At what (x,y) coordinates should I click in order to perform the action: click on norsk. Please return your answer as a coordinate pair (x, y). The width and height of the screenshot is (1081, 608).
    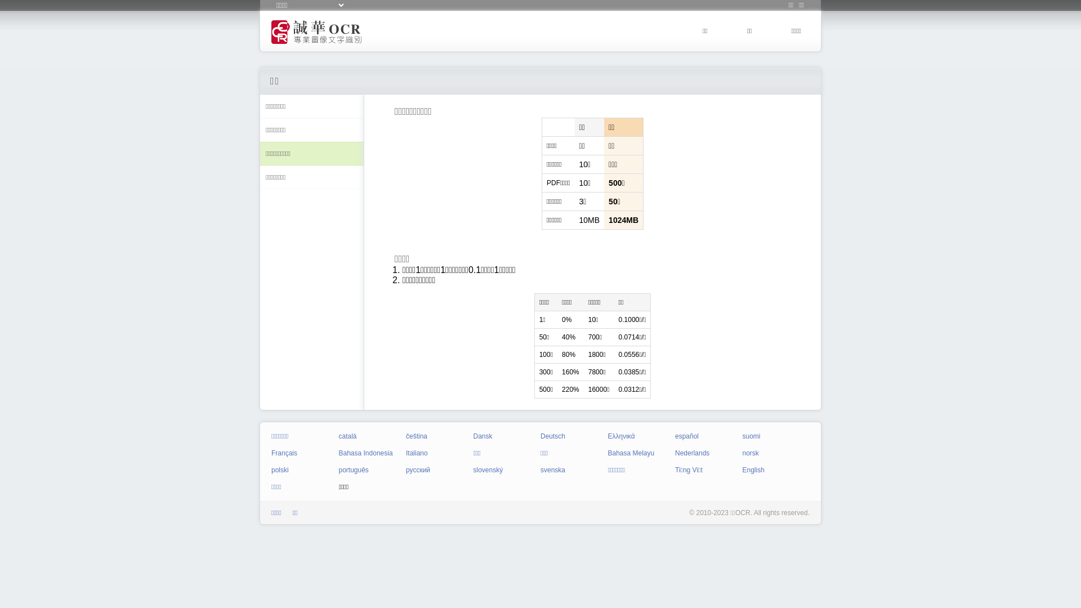
    Looking at the image, I should click on (750, 453).